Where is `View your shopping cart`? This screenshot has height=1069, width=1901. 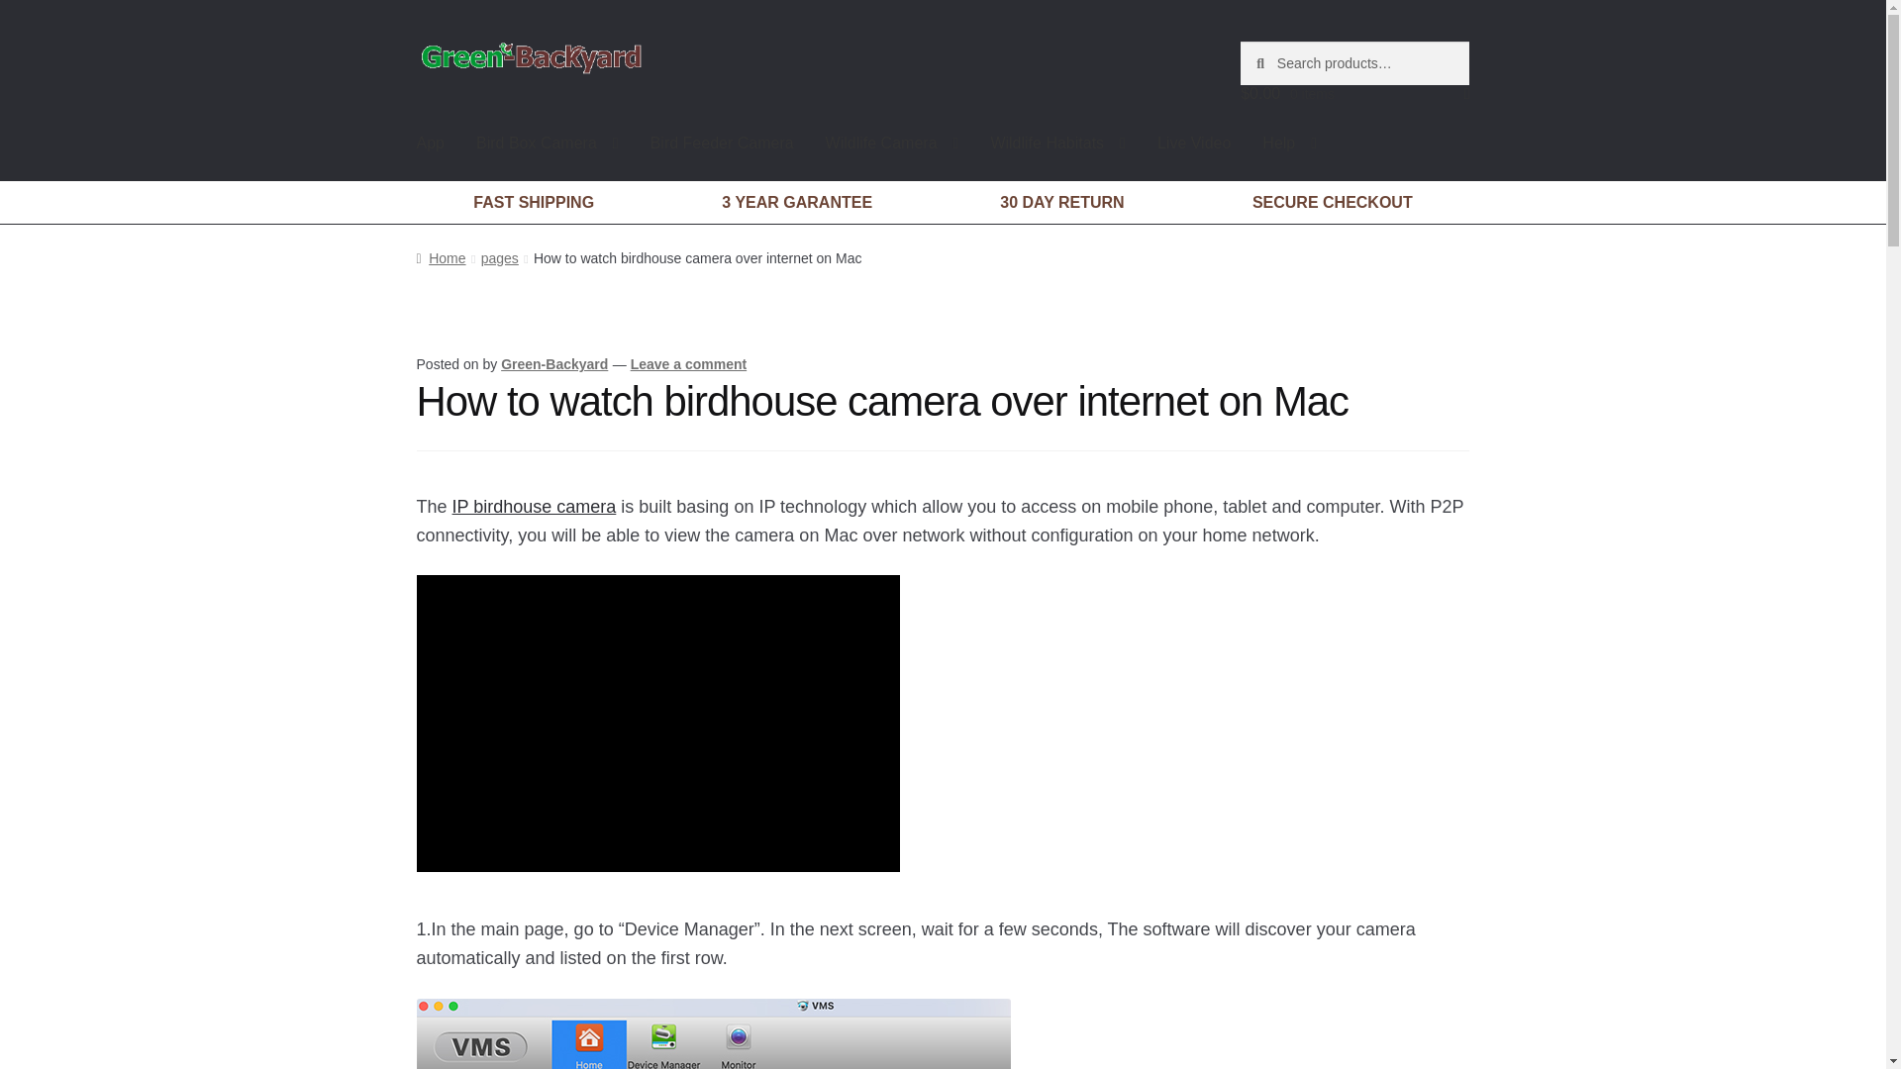 View your shopping cart is located at coordinates (1354, 93).